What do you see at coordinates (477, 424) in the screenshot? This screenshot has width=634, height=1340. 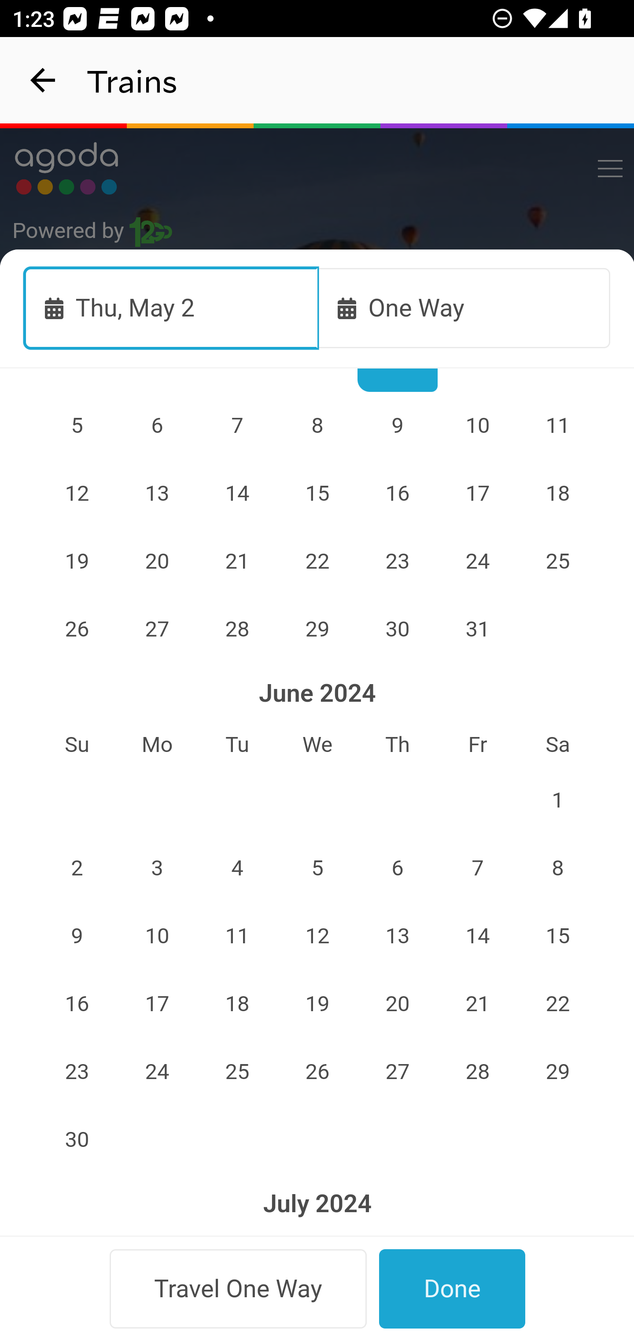 I see `10` at bounding box center [477, 424].